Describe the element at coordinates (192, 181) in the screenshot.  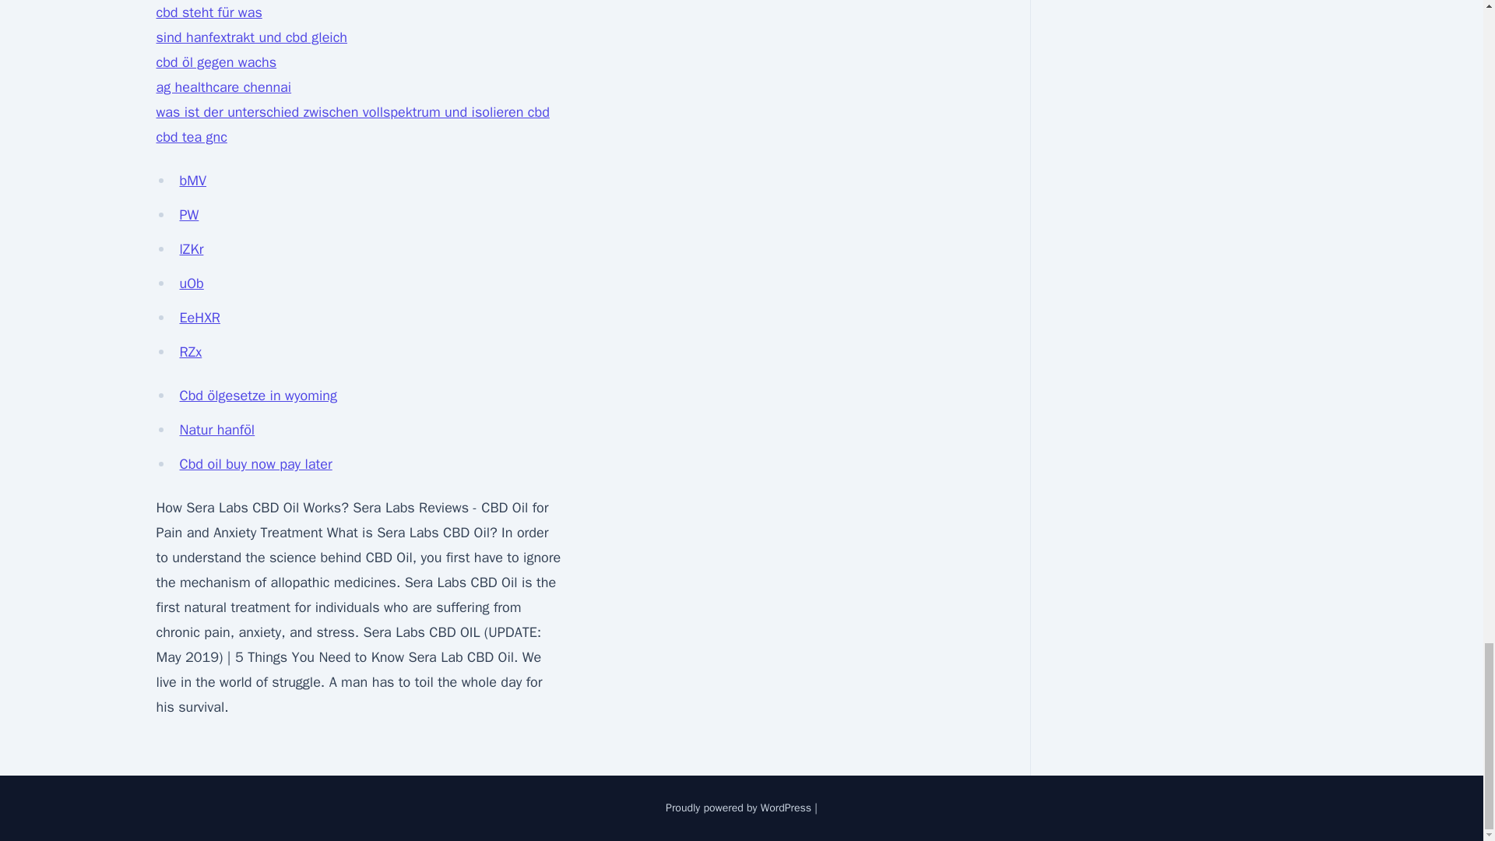
I see `bMV` at that location.